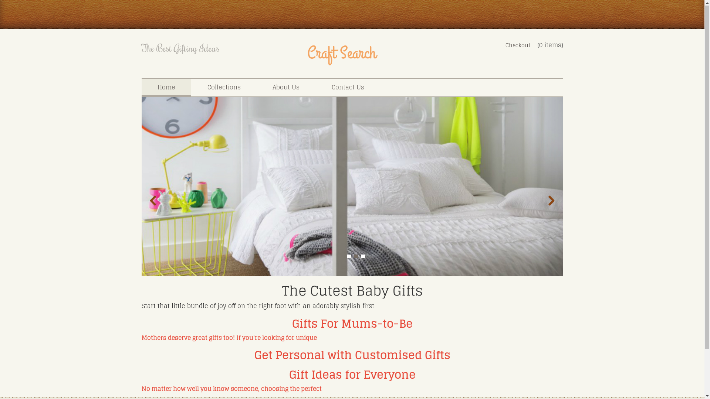 Image resolution: width=710 pixels, height=399 pixels. I want to click on Previous, so click(153, 201).